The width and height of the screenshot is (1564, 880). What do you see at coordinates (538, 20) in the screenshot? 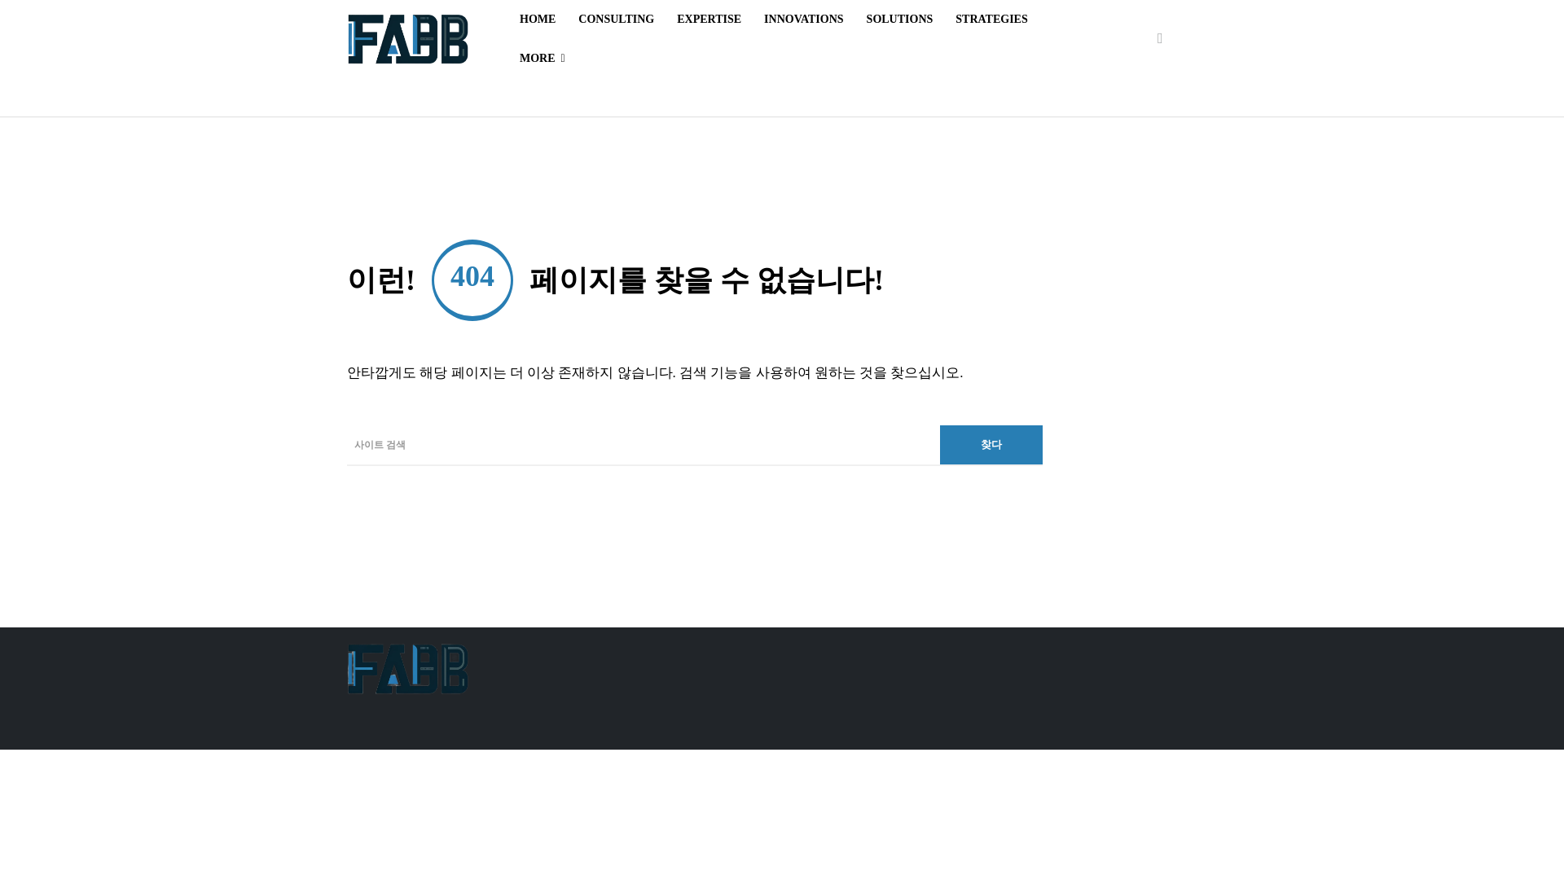
I see `HOME` at bounding box center [538, 20].